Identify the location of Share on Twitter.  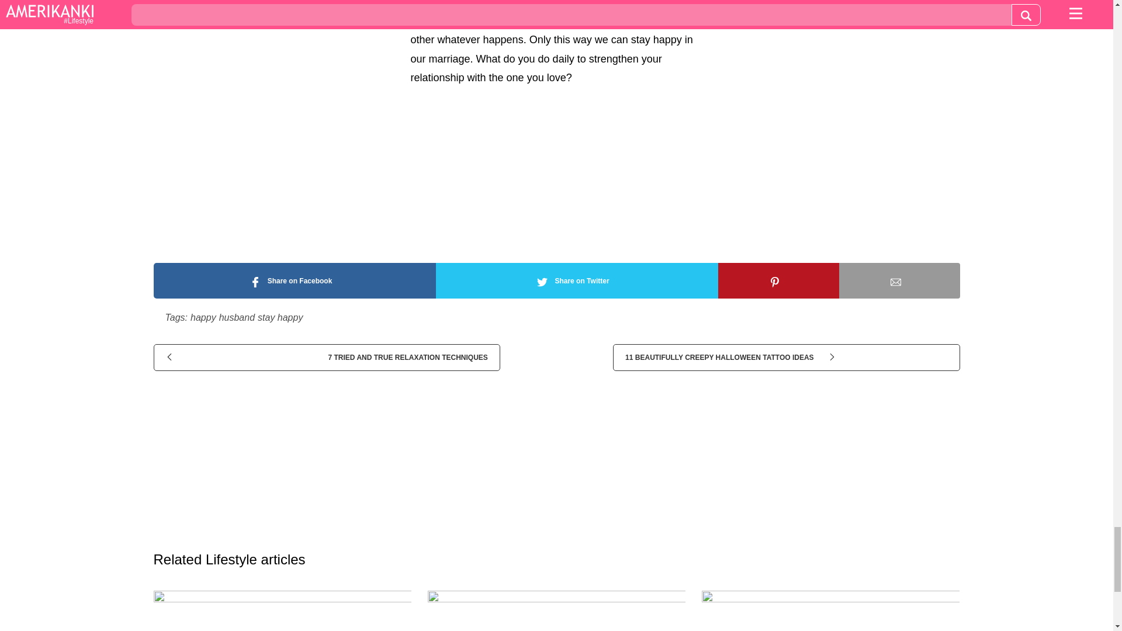
(577, 280).